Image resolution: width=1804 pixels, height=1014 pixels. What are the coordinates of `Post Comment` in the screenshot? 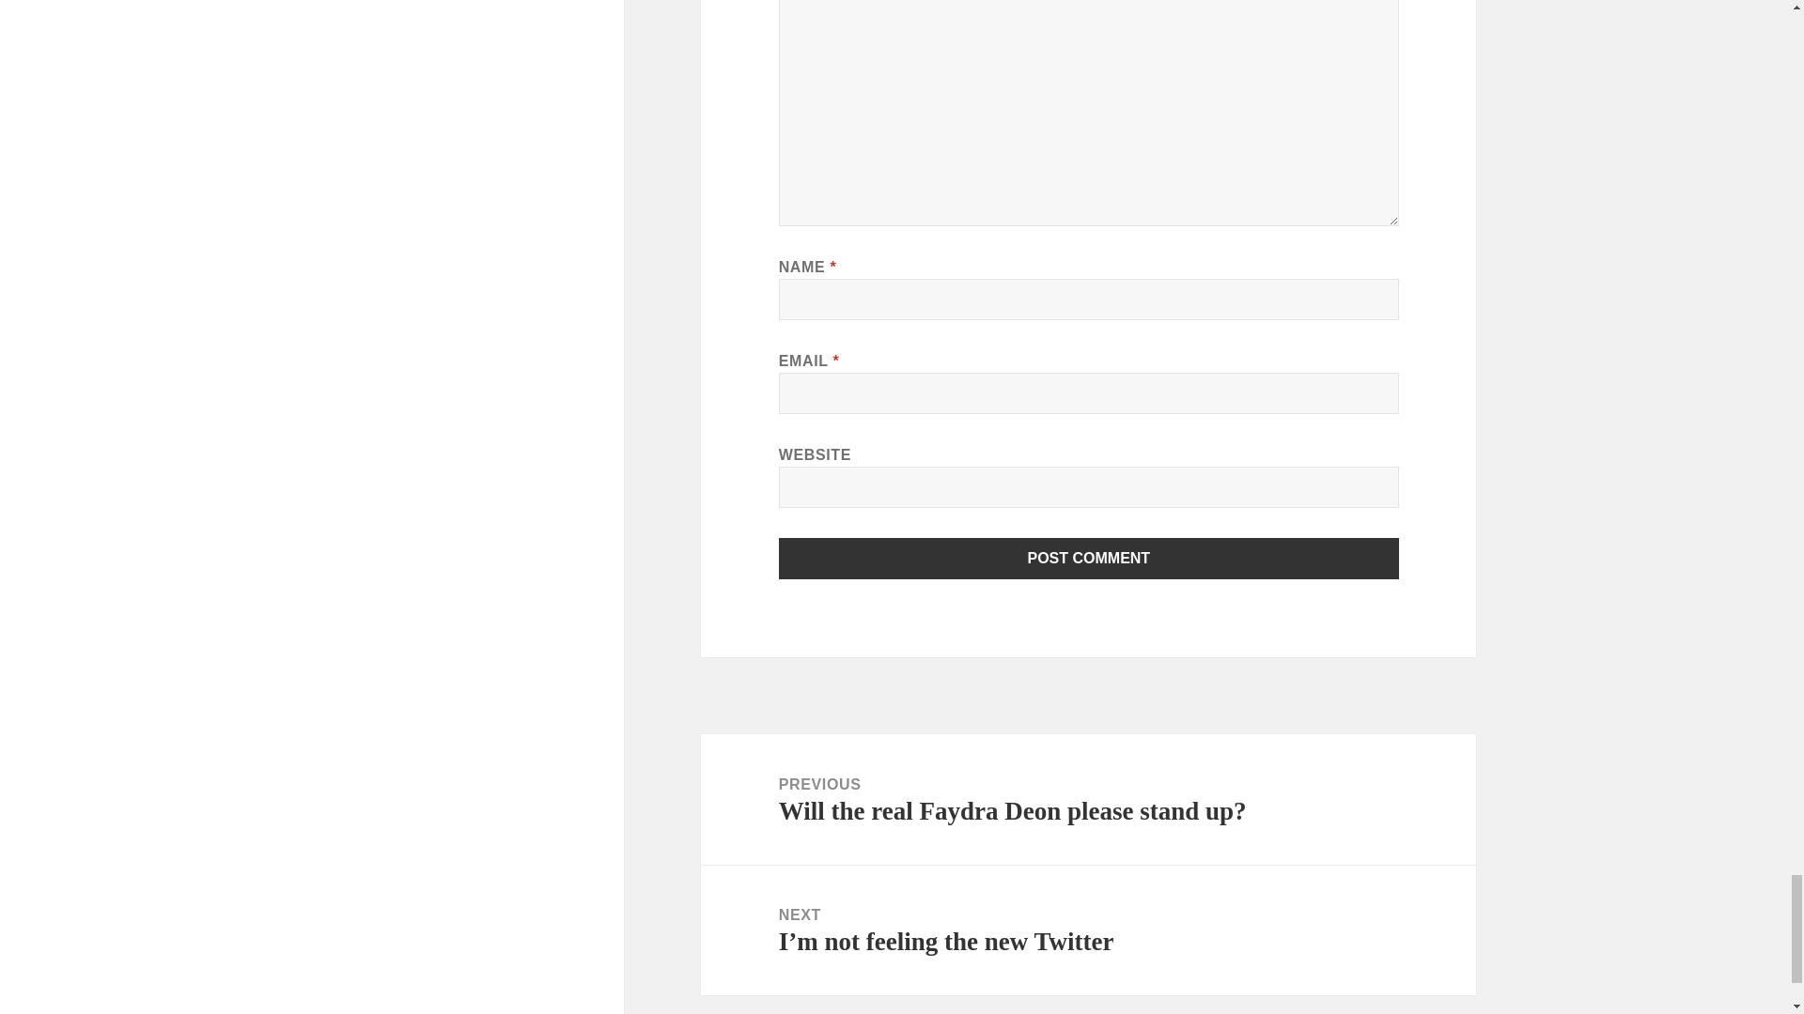 It's located at (1089, 558).